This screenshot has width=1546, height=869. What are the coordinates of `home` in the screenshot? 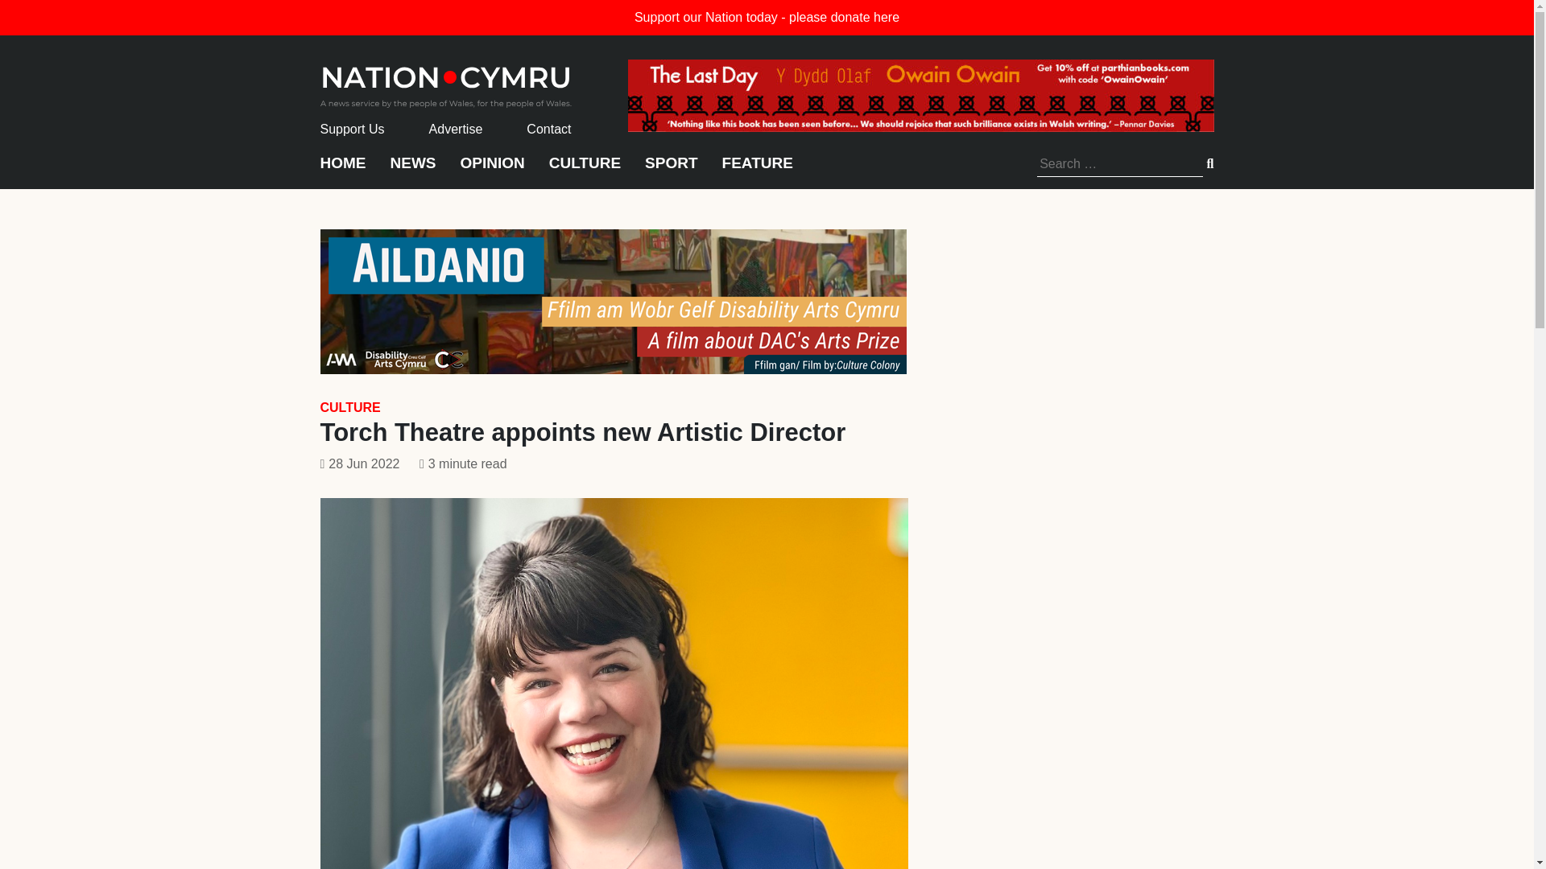 It's located at (446, 82).